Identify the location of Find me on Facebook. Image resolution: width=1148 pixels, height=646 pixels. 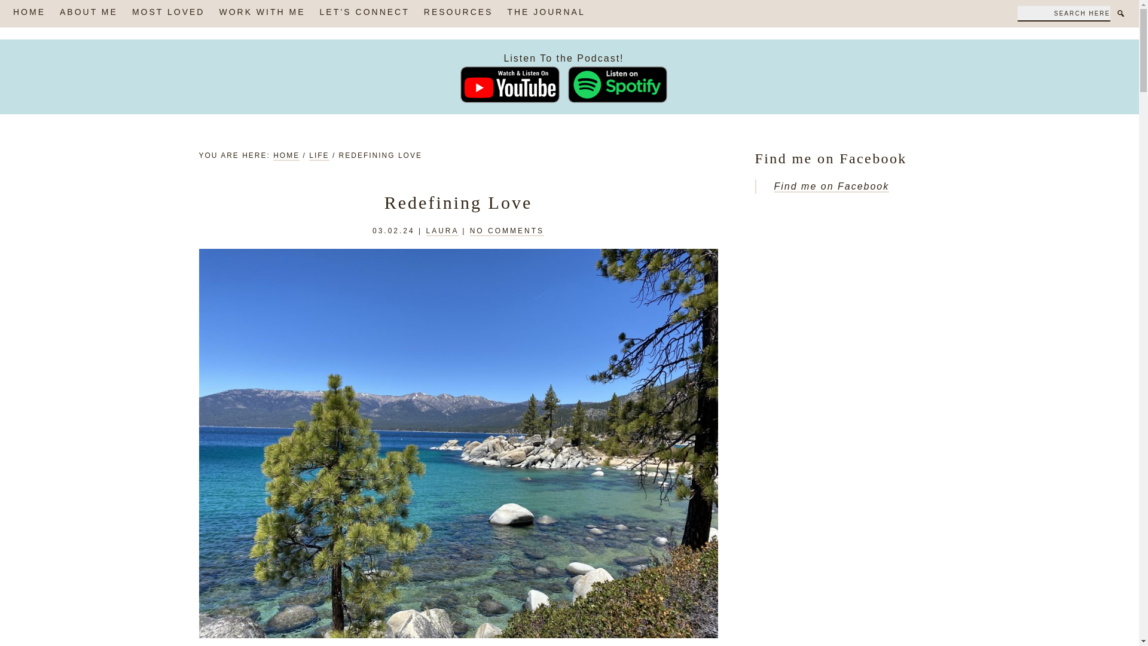
(831, 187).